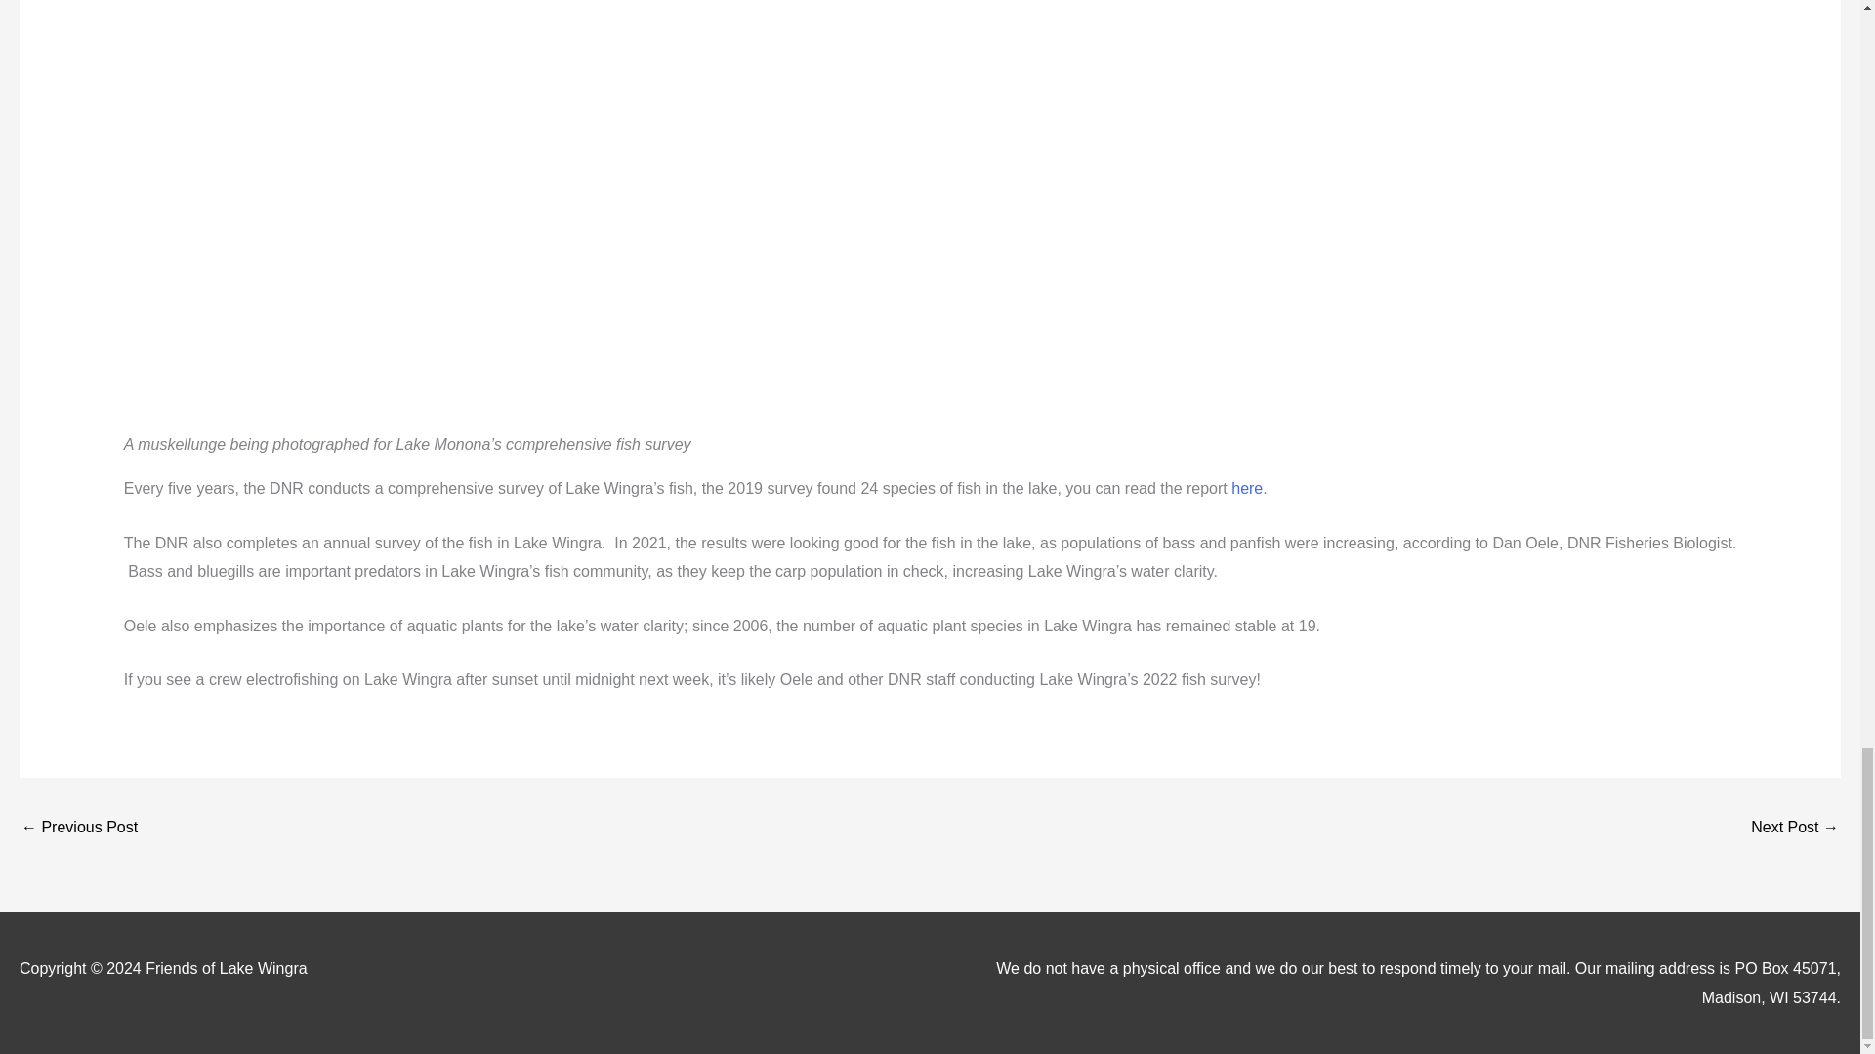  Describe the element at coordinates (1795, 829) in the screenshot. I see `Friends of Lake Wingra WATER Grant` at that location.